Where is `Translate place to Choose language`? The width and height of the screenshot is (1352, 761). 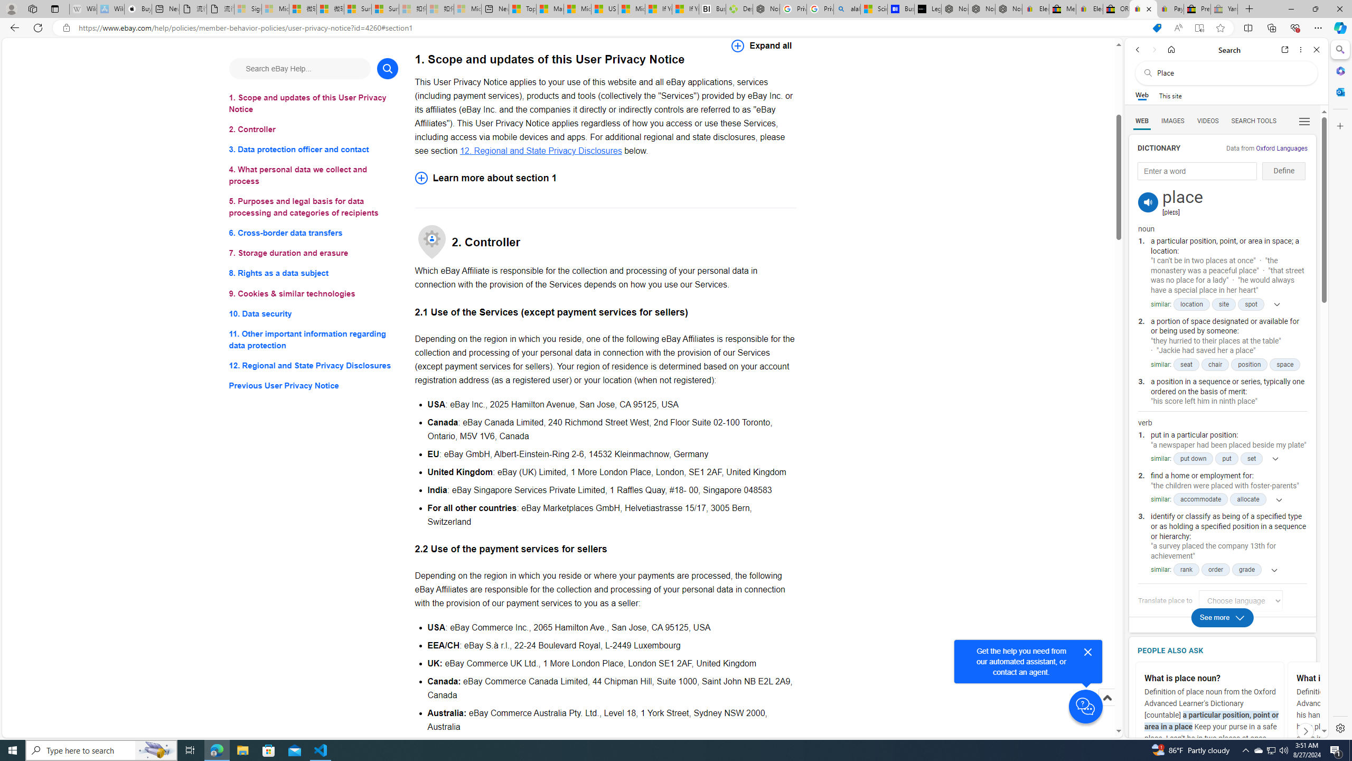
Translate place to Choose language is located at coordinates (1240, 601).